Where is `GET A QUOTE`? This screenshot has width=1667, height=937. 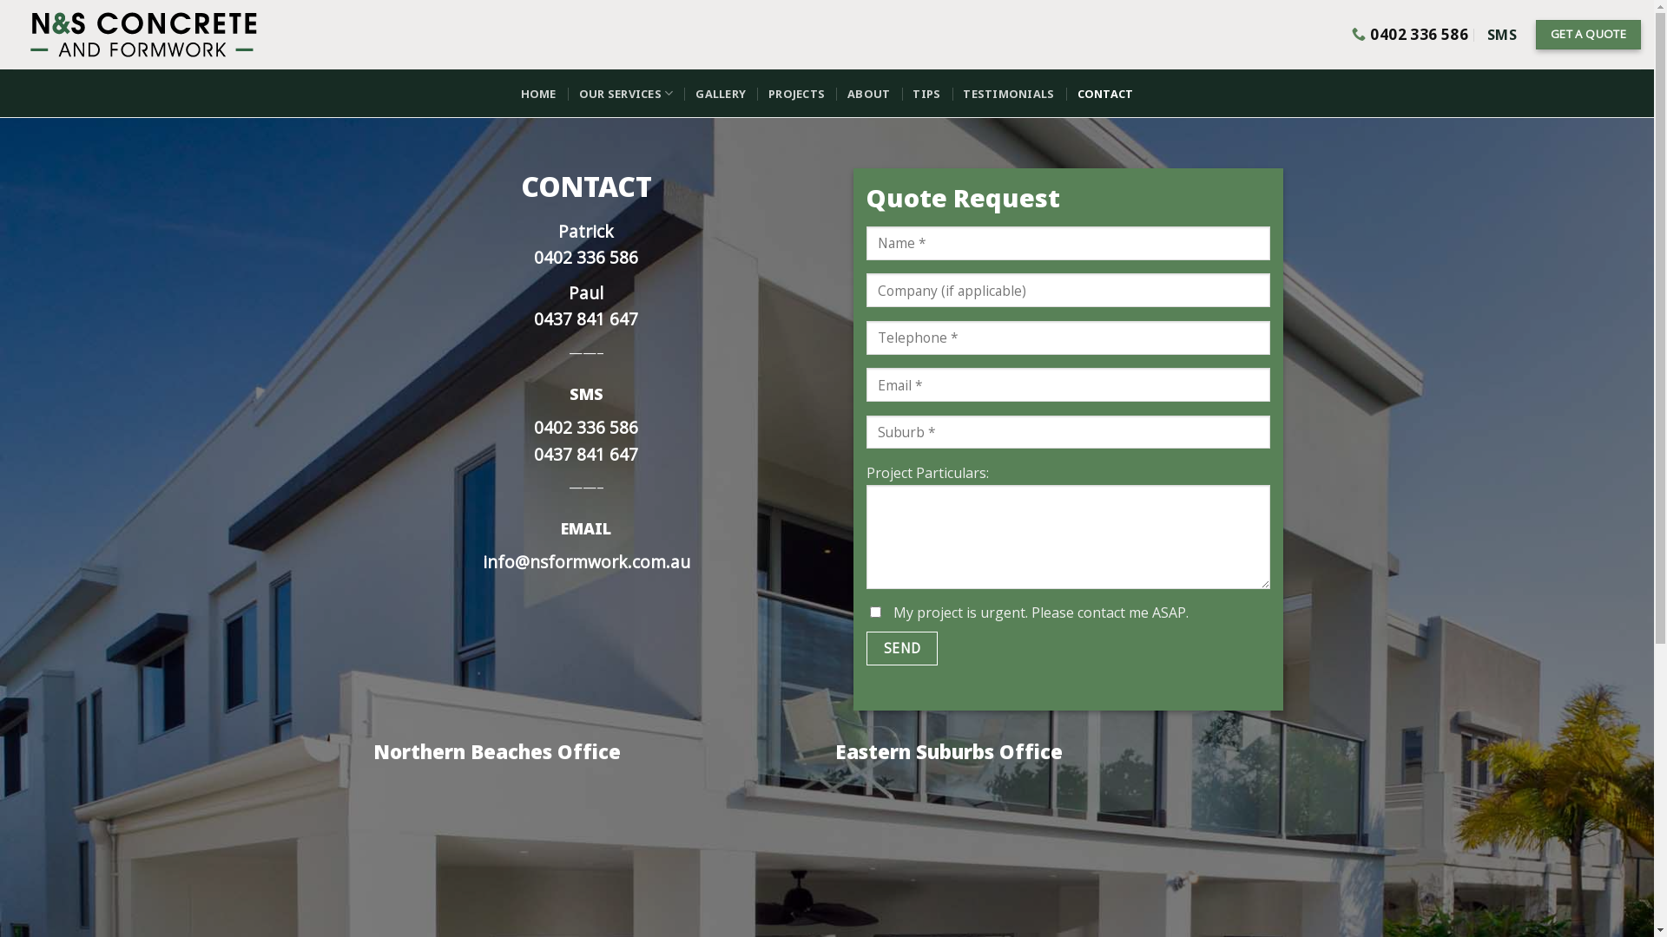
GET A QUOTE is located at coordinates (1589, 35).